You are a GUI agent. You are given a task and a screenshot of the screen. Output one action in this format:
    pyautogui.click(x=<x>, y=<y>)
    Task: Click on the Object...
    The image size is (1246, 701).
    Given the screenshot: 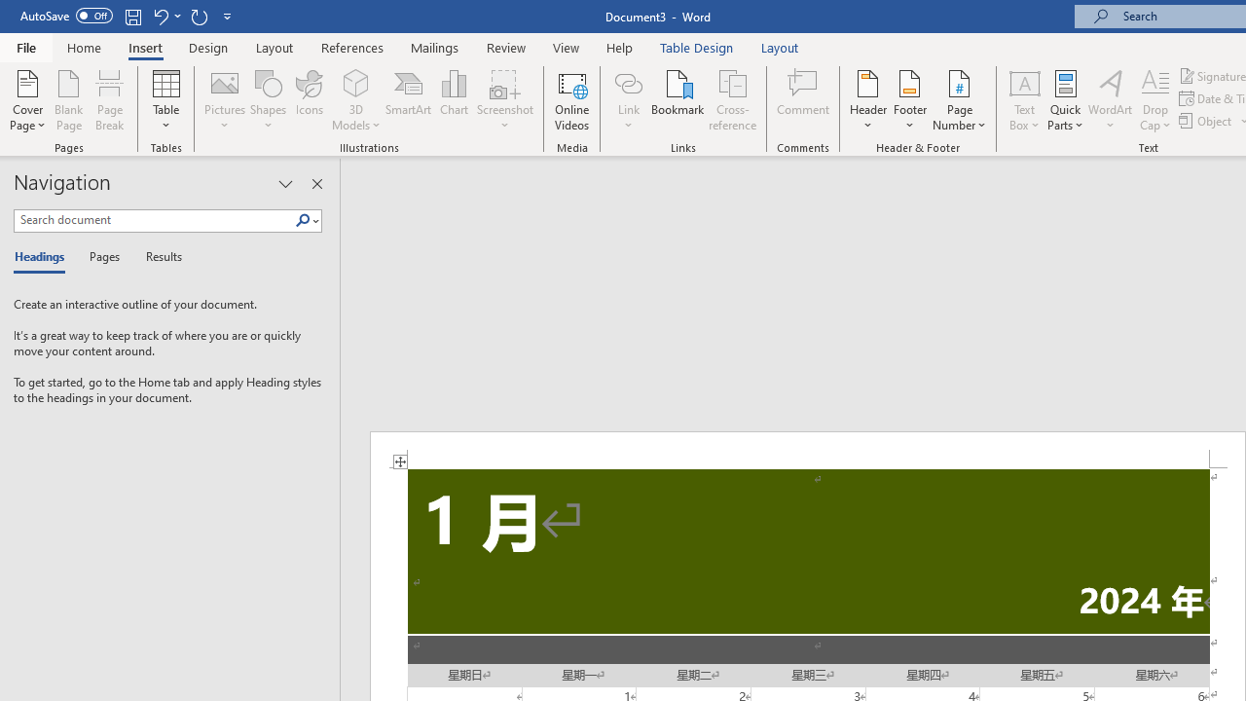 What is the action you would take?
    pyautogui.click(x=1207, y=121)
    